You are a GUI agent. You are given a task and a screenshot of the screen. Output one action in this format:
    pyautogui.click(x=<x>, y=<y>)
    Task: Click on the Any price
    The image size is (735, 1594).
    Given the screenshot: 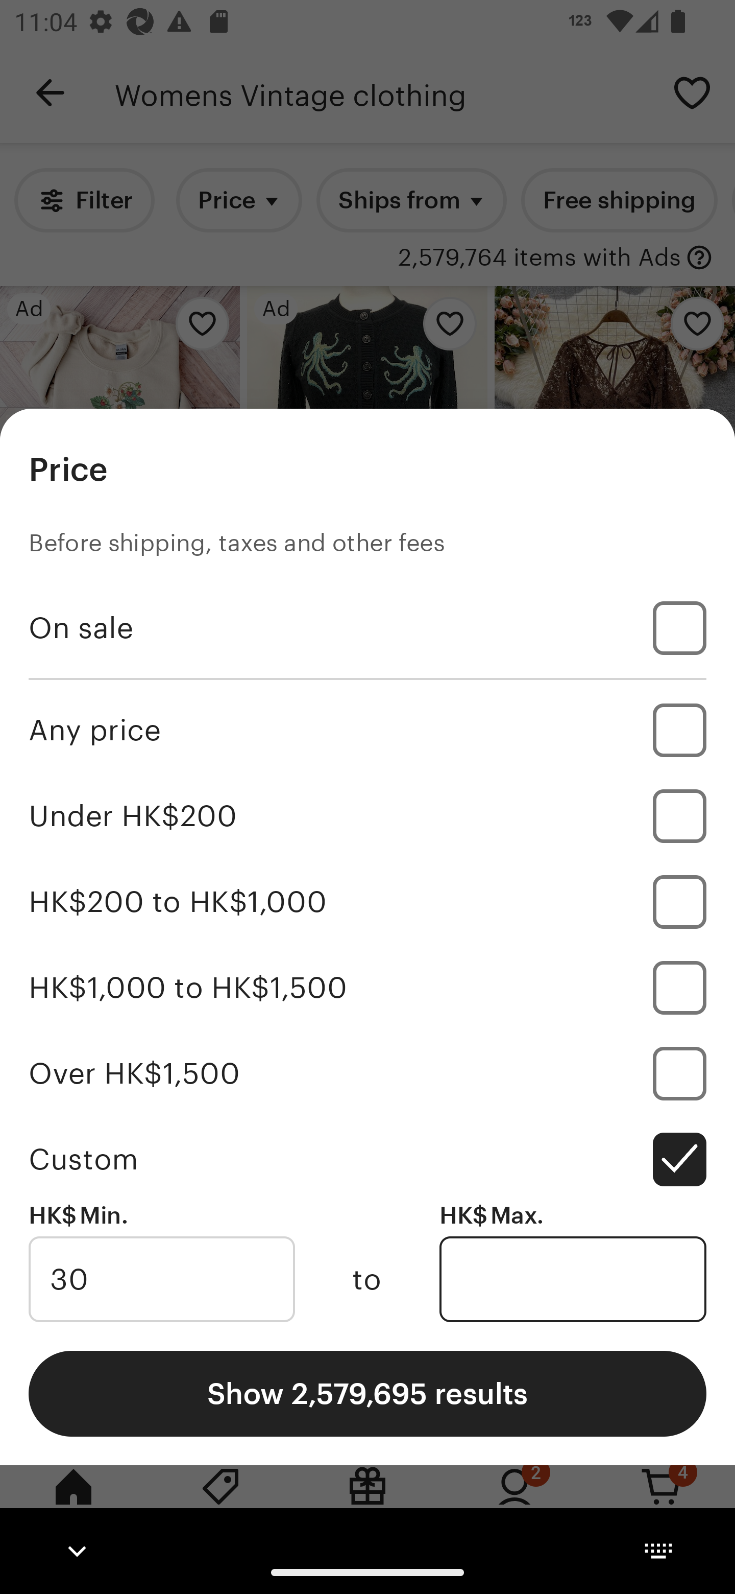 What is the action you would take?
    pyautogui.click(x=367, y=730)
    